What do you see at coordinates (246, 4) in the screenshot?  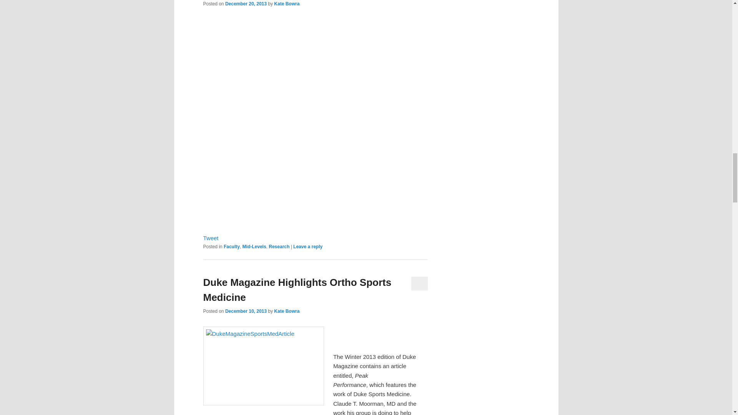 I see `2:35 pm` at bounding box center [246, 4].